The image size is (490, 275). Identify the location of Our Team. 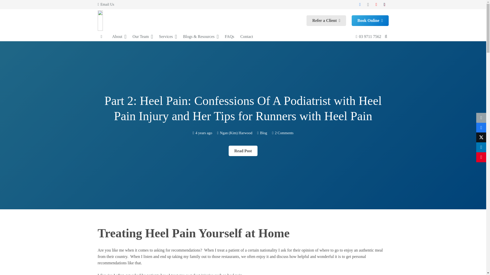
(142, 37).